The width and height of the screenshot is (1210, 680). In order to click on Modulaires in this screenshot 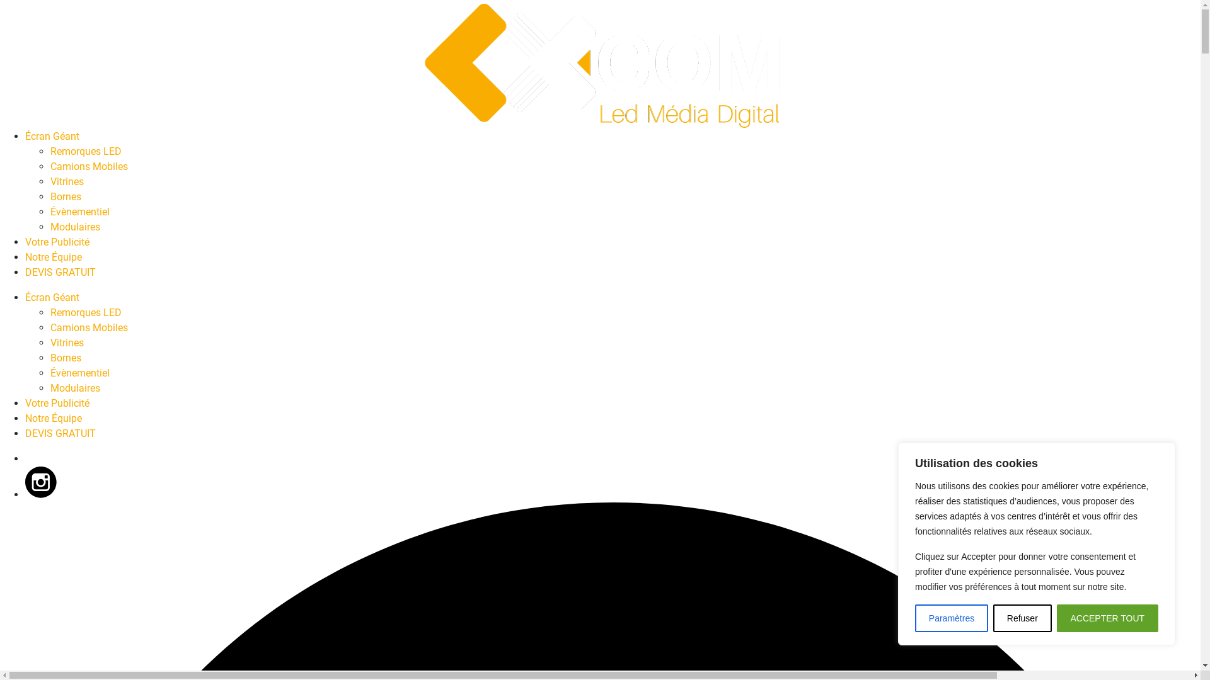, I will do `click(76, 227)`.